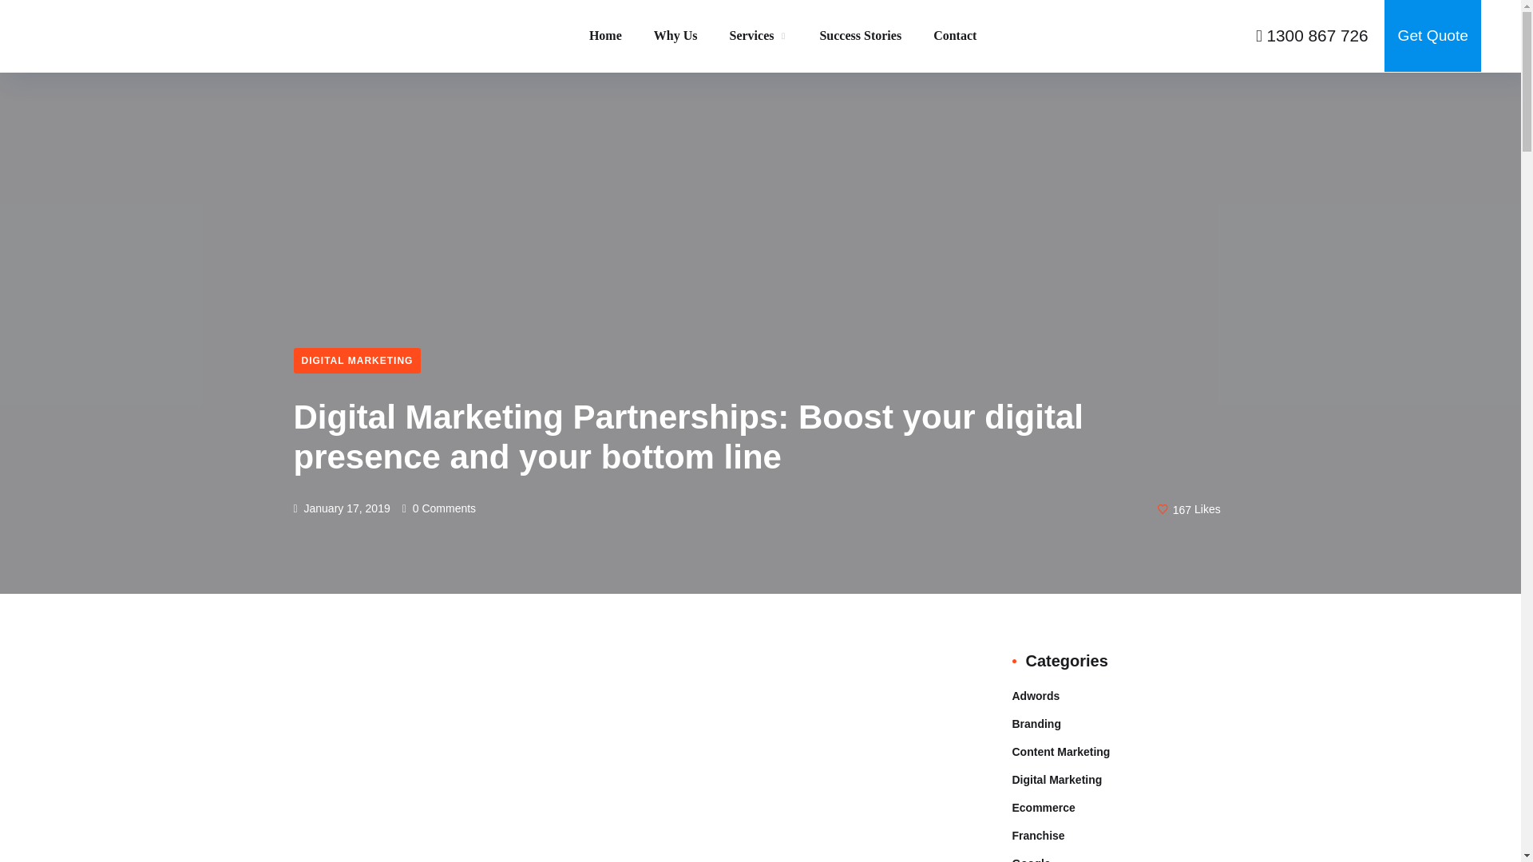 The image size is (1533, 862). What do you see at coordinates (759, 46) in the screenshot?
I see `Services` at bounding box center [759, 46].